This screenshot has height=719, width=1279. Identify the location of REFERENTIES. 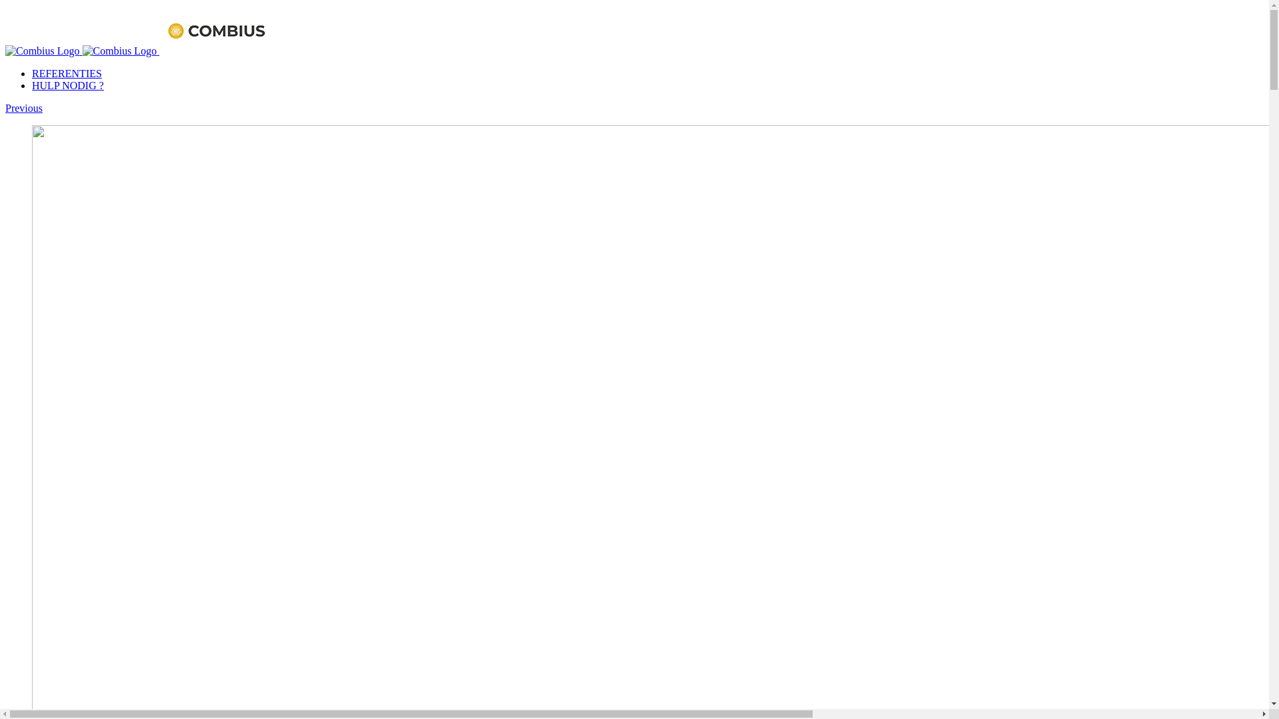
(67, 73).